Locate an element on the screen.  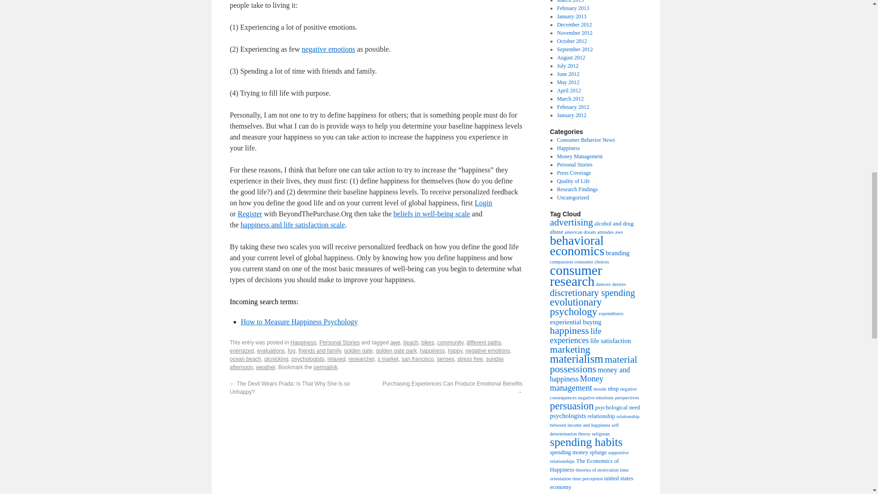
How to Measure Happiness Psychology is located at coordinates (299, 322).